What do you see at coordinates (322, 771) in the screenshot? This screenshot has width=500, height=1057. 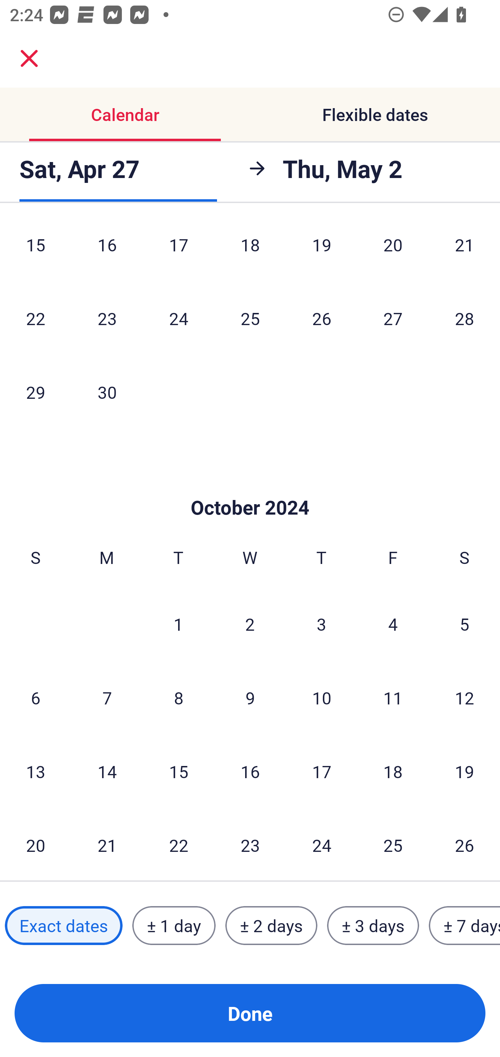 I see `17 Thursday, October 17, 2024` at bounding box center [322, 771].